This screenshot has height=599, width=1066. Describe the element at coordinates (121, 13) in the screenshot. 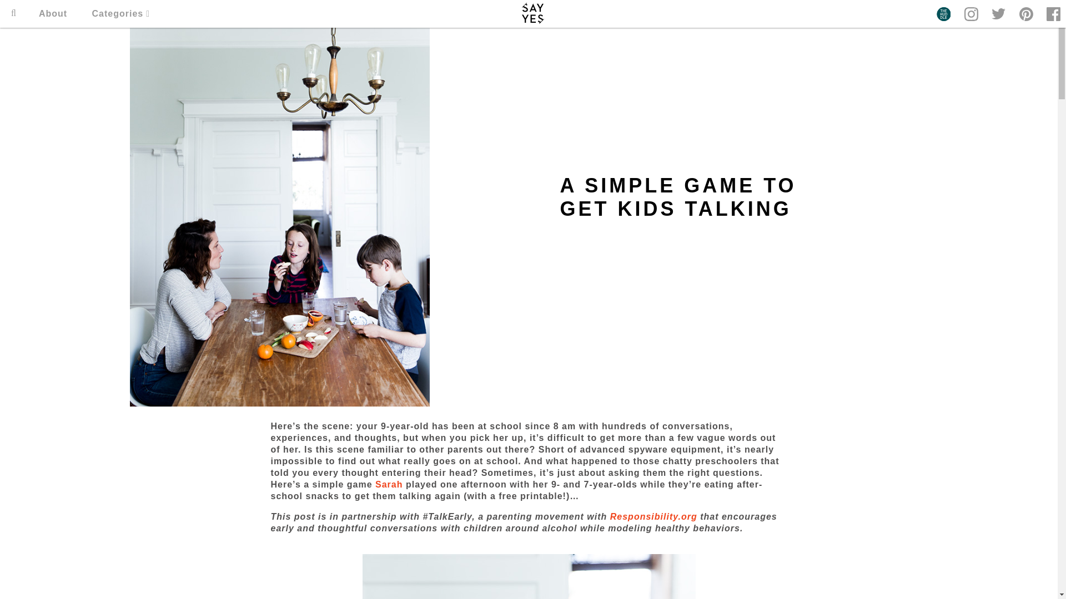

I see `Categories` at that location.